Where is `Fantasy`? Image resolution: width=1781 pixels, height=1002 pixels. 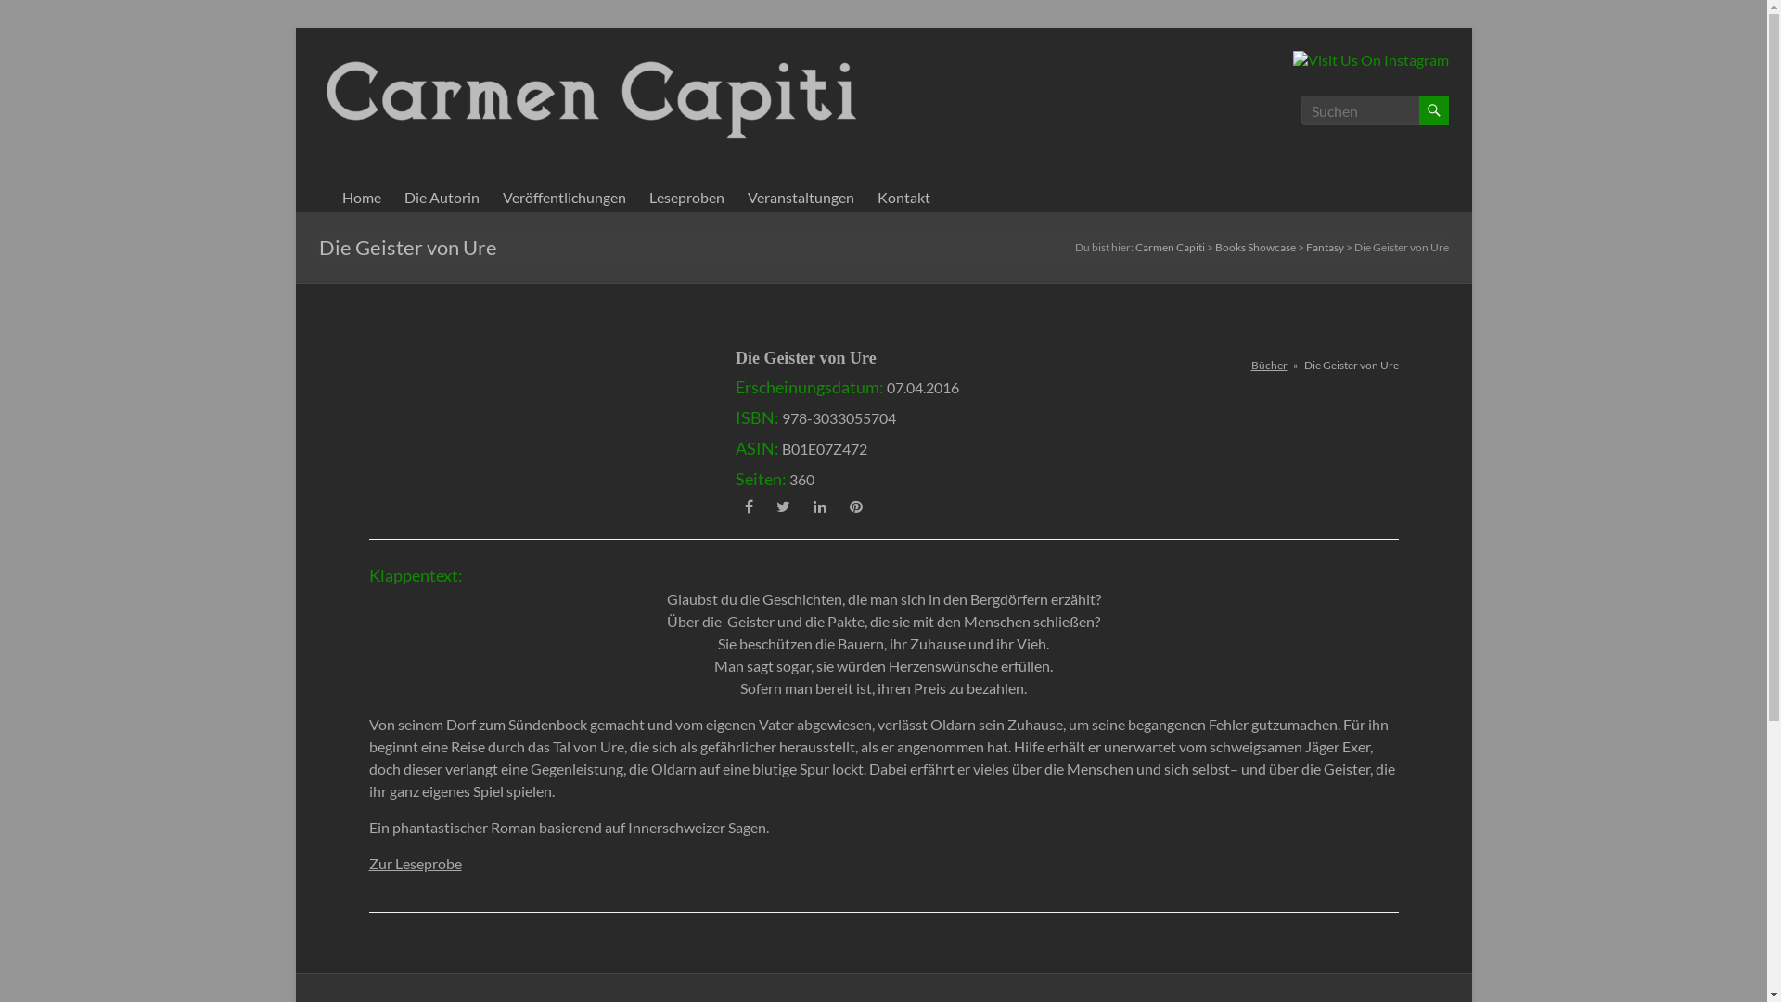
Fantasy is located at coordinates (1325, 247).